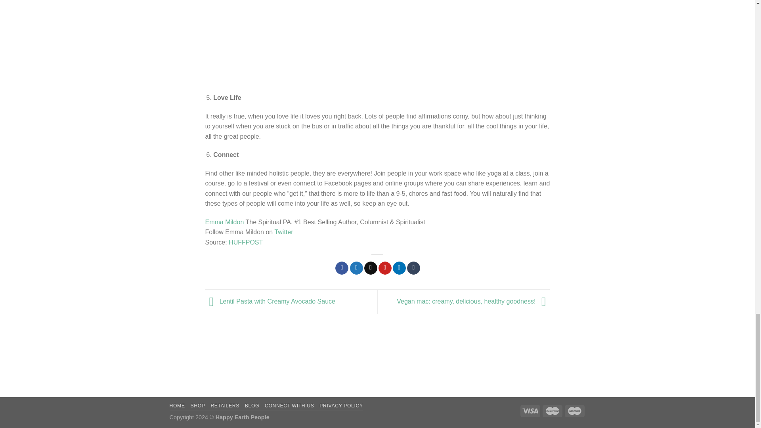 The height and width of the screenshot is (428, 761). Describe the element at coordinates (473, 301) in the screenshot. I see `Vegan mac: creamy, delicious, healthy goodness!` at that location.